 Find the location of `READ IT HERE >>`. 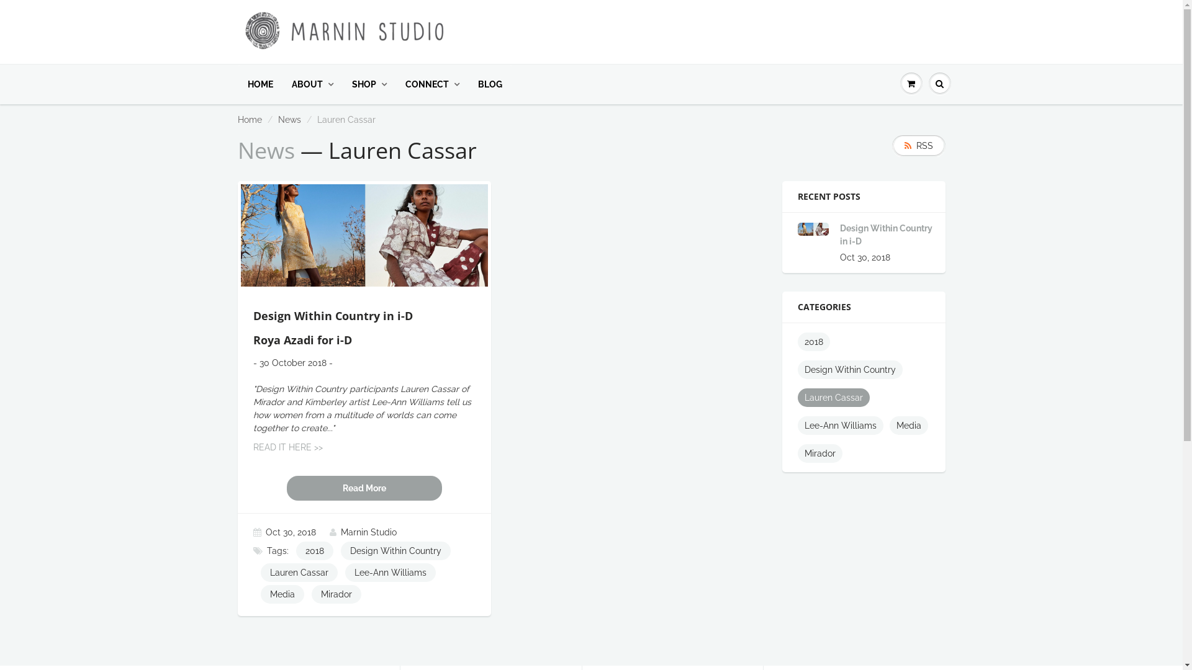

READ IT HERE >> is located at coordinates (288, 447).